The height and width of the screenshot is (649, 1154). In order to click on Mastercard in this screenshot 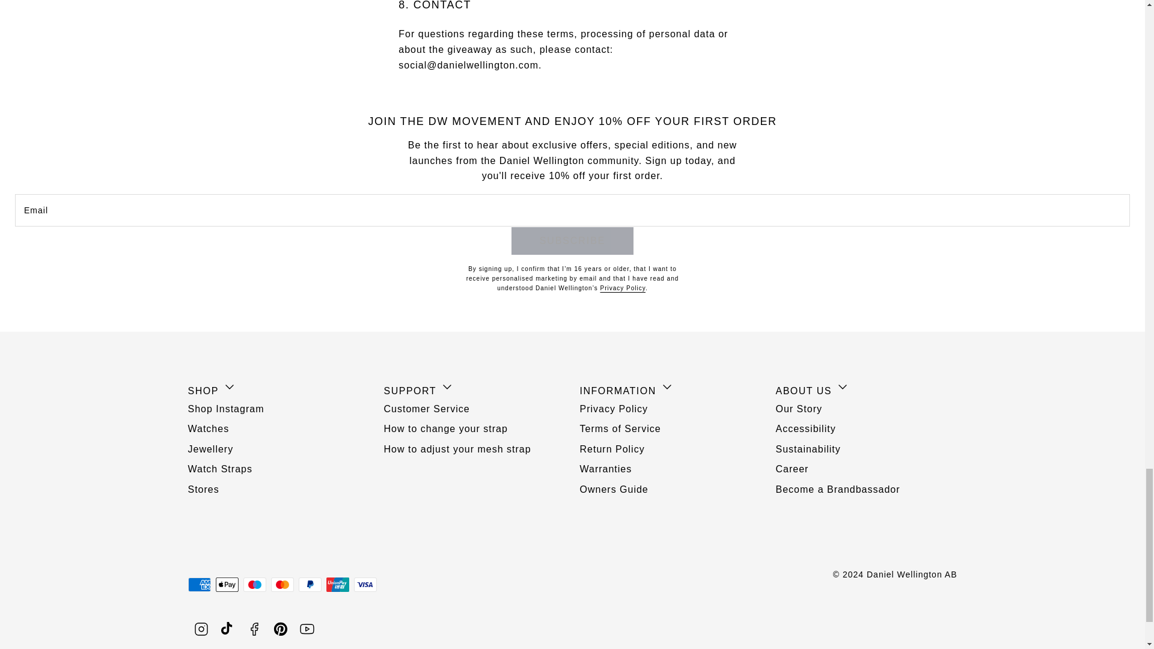, I will do `click(281, 584)`.